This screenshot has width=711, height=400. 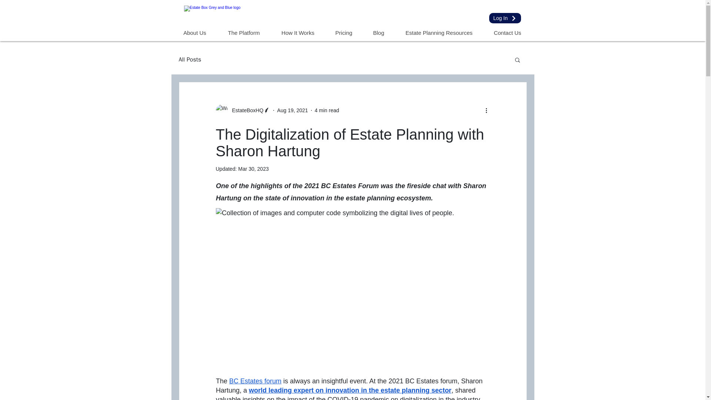 I want to click on Blog, so click(x=378, y=33).